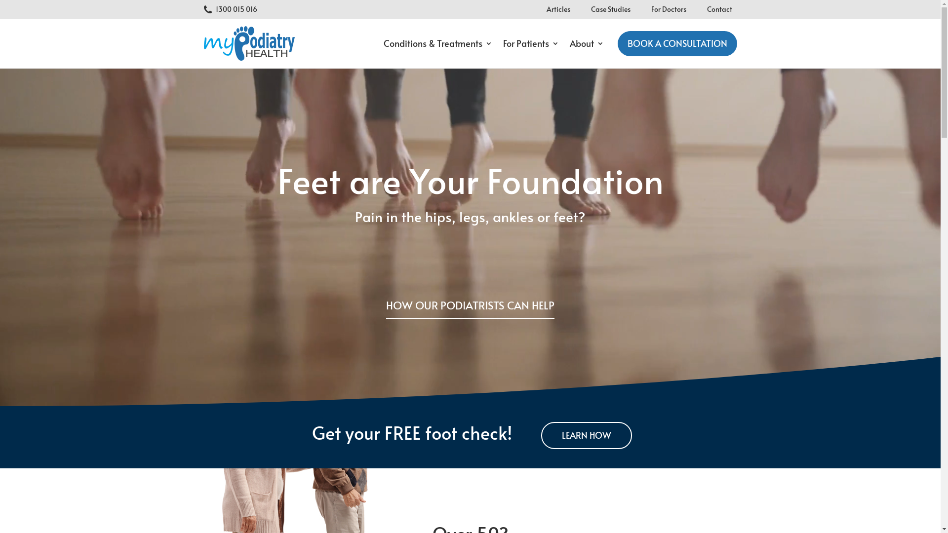 The width and height of the screenshot is (948, 533). What do you see at coordinates (437, 43) in the screenshot?
I see `Conditions & Treatments` at bounding box center [437, 43].